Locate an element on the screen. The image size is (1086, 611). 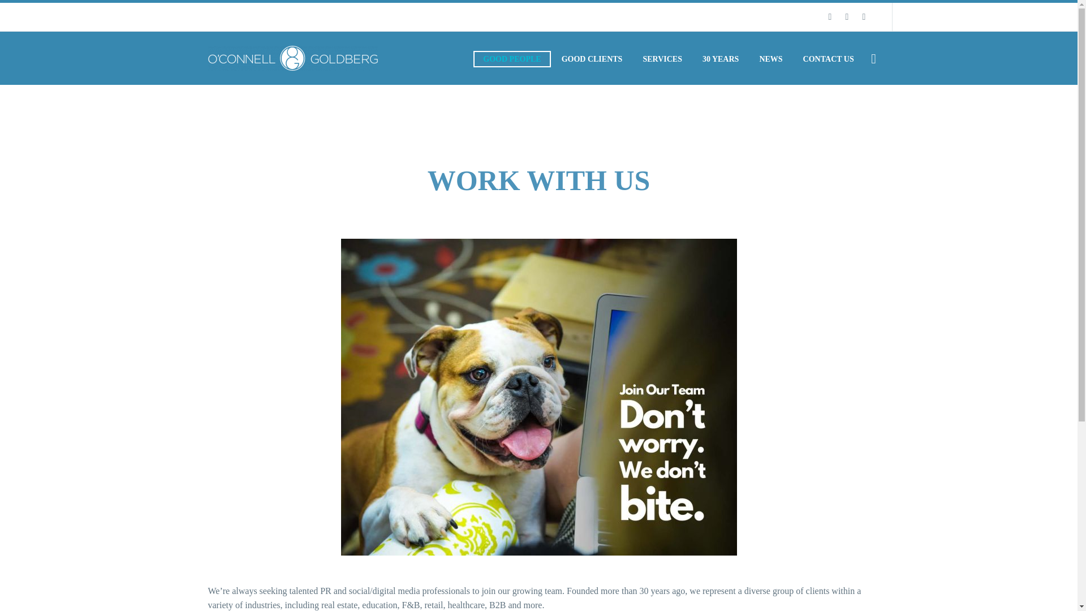
CONTACT US is located at coordinates (828, 59).